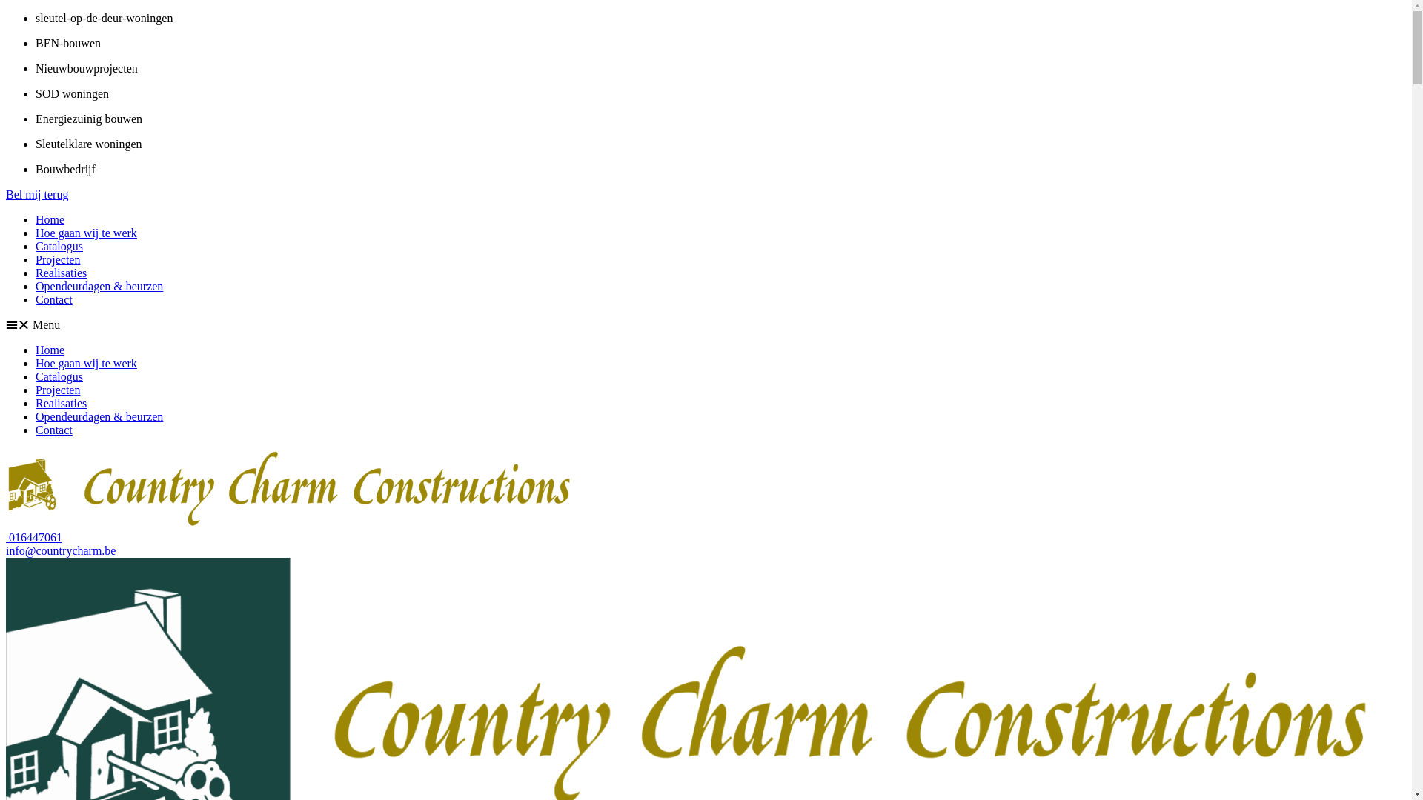  What do you see at coordinates (99, 416) in the screenshot?
I see `Opendeurdagen & beurzen` at bounding box center [99, 416].